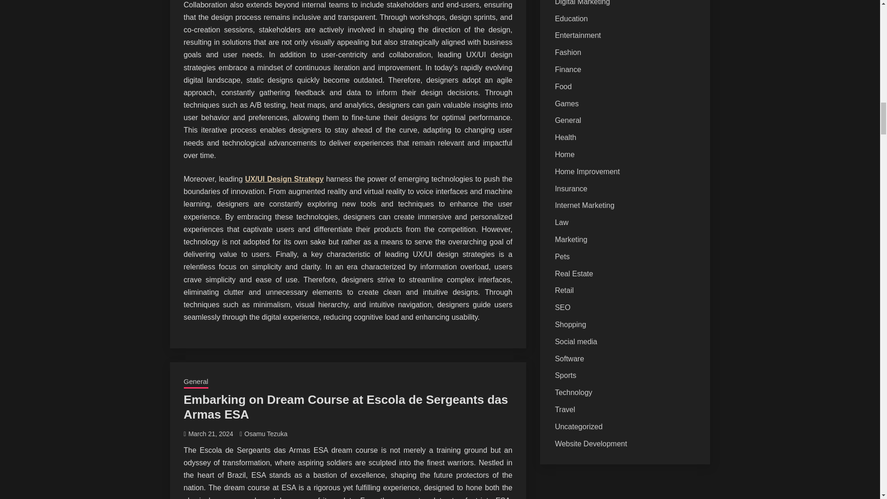 The width and height of the screenshot is (887, 499). What do you see at coordinates (196, 383) in the screenshot?
I see `General` at bounding box center [196, 383].